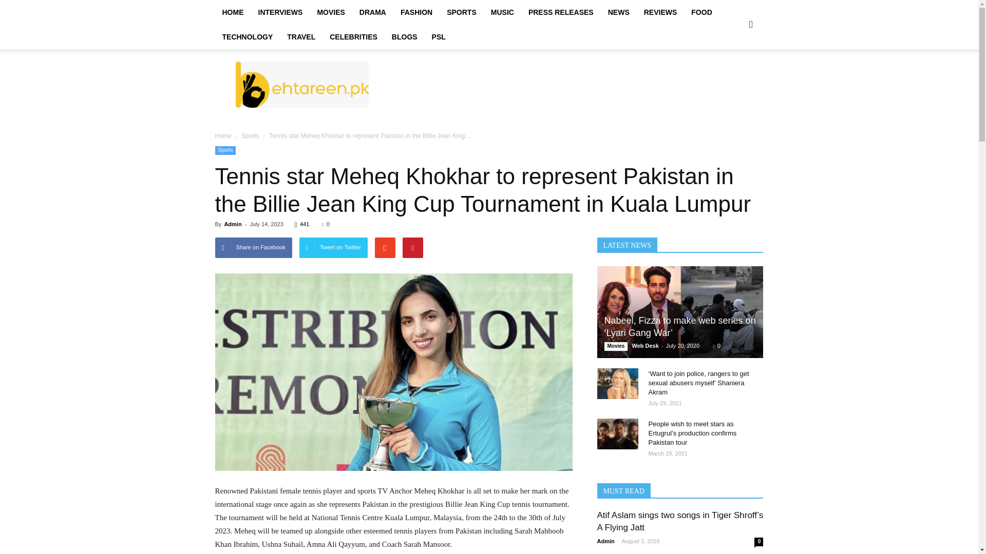  Describe the element at coordinates (618, 12) in the screenshot. I see `NEWS` at that location.